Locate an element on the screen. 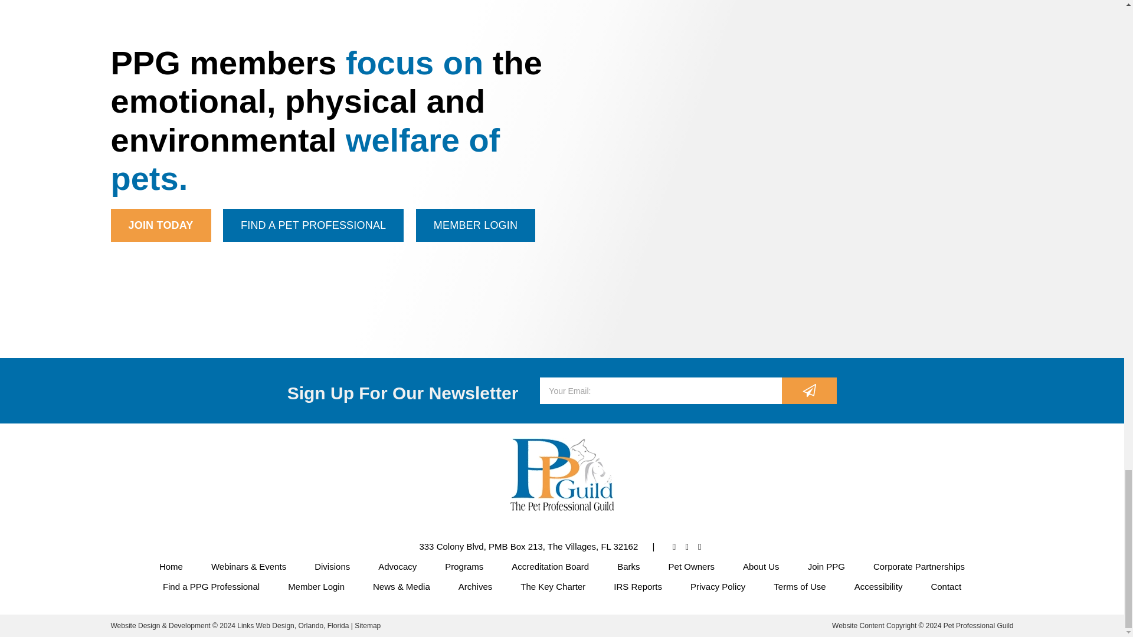  Links Web Design, Bangor, Maine is located at coordinates (294, 626).